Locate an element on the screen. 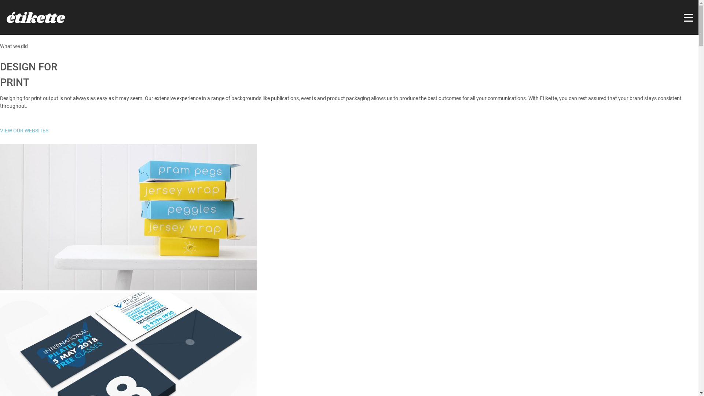 Image resolution: width=704 pixels, height=396 pixels. Instagram is located at coordinates (150, 337).